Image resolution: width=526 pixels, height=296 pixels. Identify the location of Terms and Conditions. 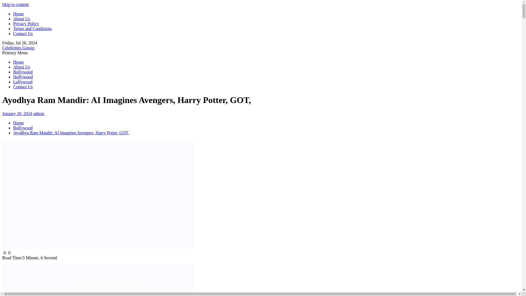
(32, 29).